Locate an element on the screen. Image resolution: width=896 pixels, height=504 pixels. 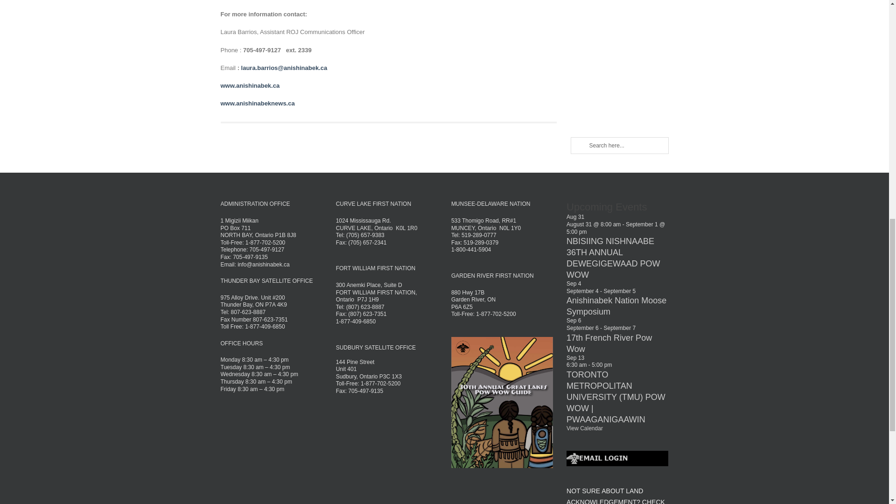
17th French River Pow Wow is located at coordinates (609, 343).